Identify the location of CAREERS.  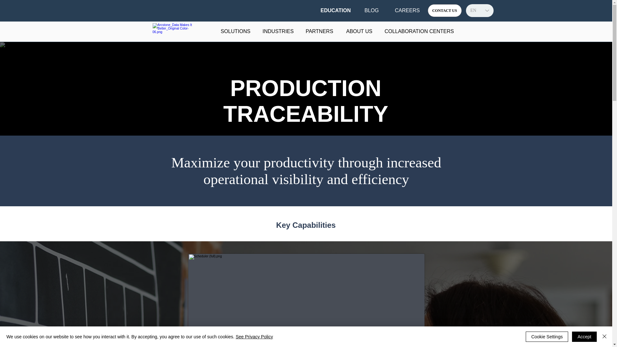
(407, 10).